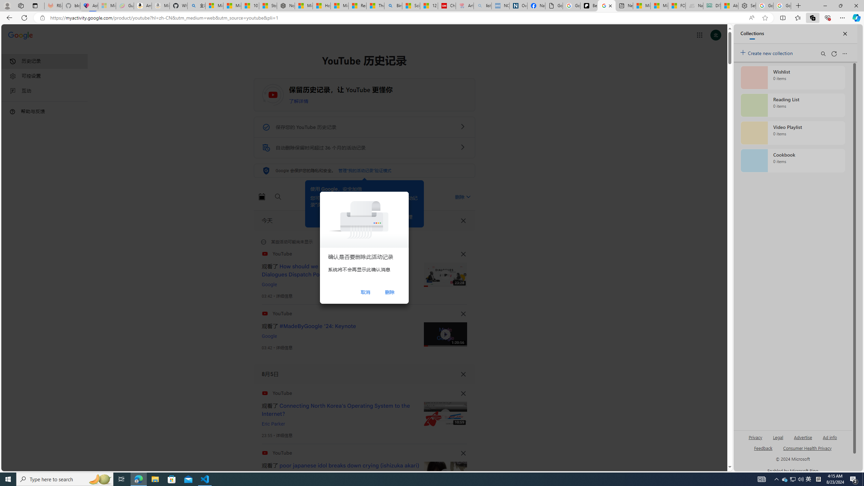 The image size is (864, 486). Describe the element at coordinates (107, 6) in the screenshot. I see `Microsoft-Report a Concern to Bing - Sleeping` at that location.